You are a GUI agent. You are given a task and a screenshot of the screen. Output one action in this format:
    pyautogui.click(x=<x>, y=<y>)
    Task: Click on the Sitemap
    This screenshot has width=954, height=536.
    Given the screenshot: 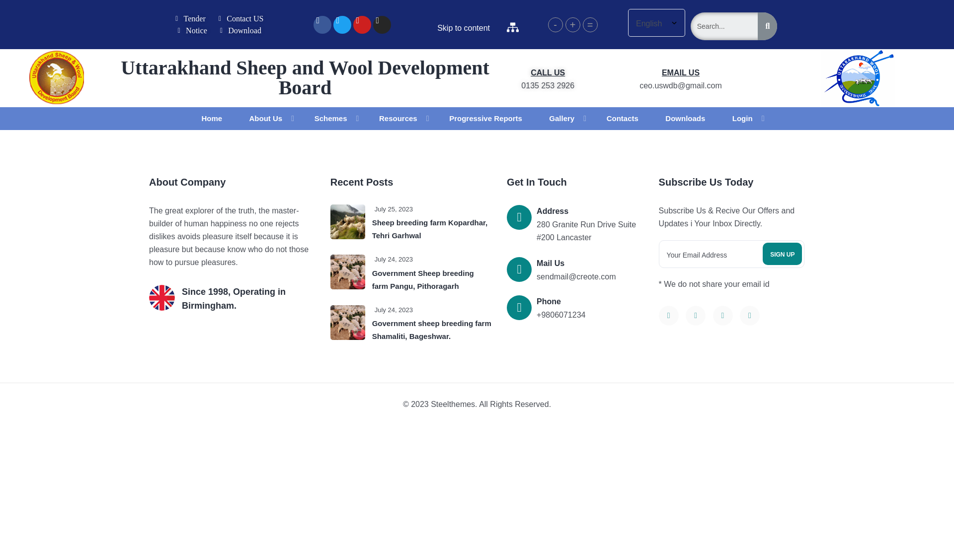 What is the action you would take?
    pyautogui.click(x=513, y=26)
    